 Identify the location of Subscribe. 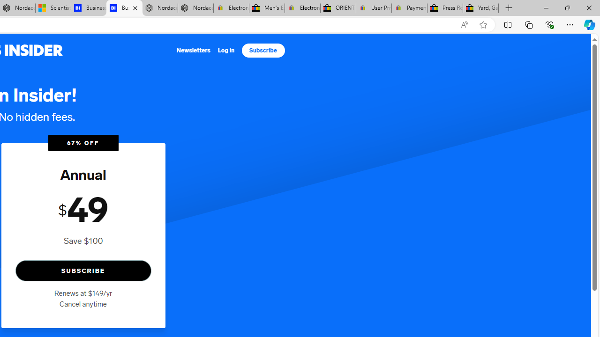
(263, 51).